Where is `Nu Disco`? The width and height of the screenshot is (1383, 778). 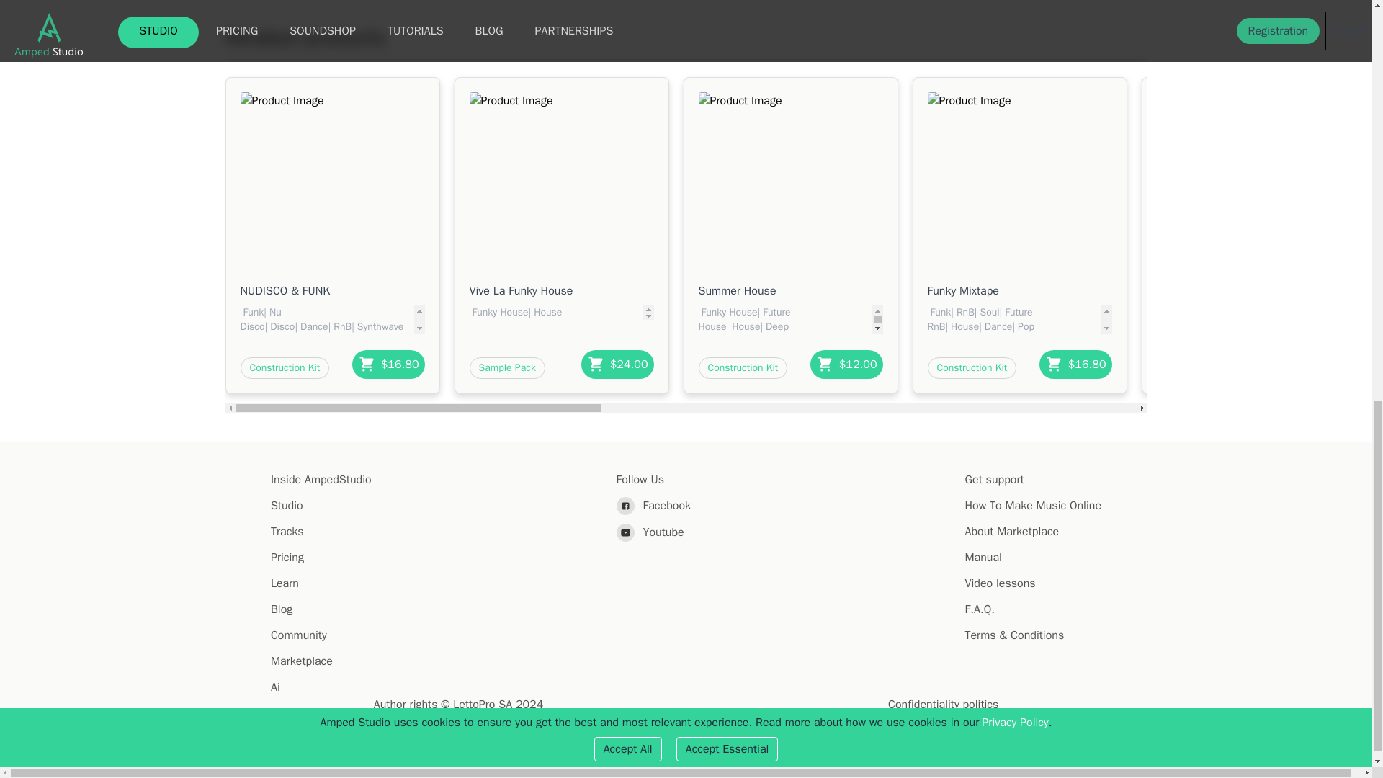
Nu Disco is located at coordinates (261, 320).